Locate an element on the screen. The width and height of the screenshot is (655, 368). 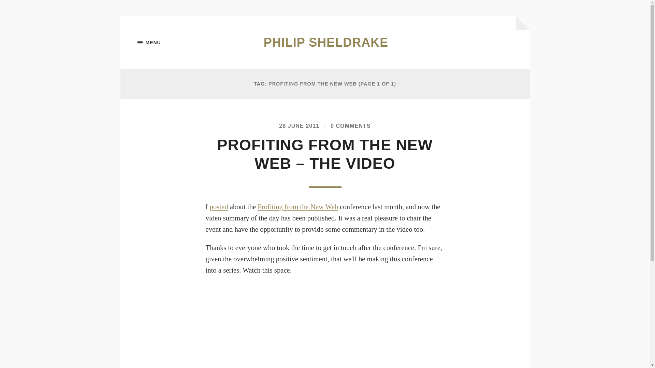
PHILIP SHELDRAKE is located at coordinates (326, 42).